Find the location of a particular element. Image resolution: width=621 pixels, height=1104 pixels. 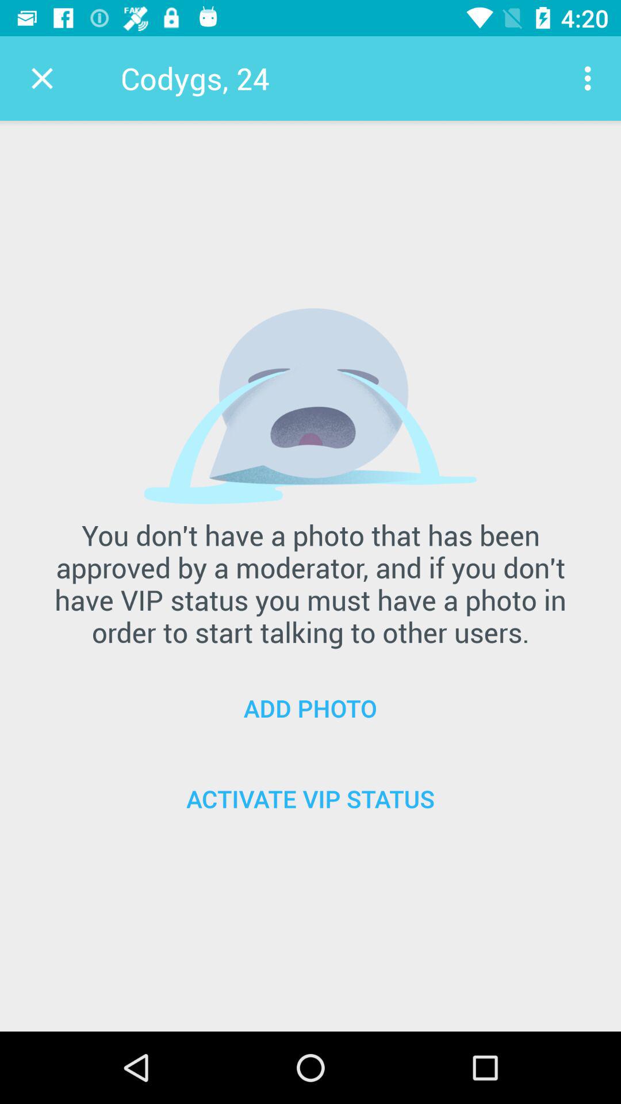

swipe until codygs, 24 is located at coordinates (194, 78).